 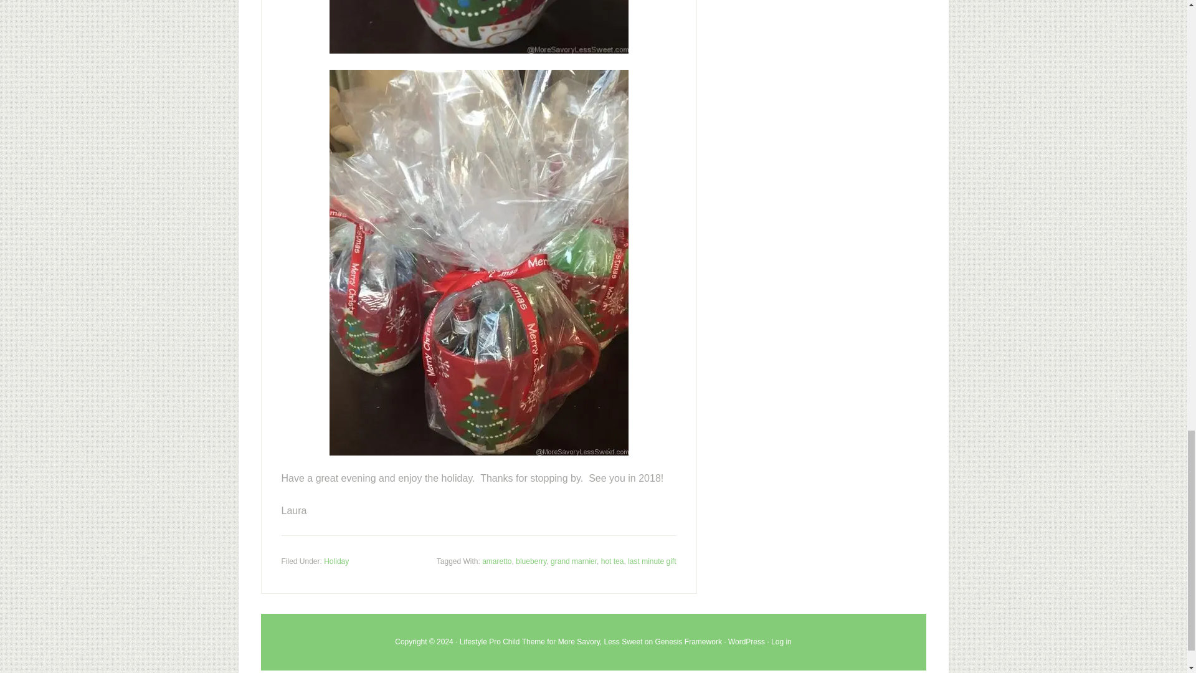 I want to click on last minute gift, so click(x=652, y=561).